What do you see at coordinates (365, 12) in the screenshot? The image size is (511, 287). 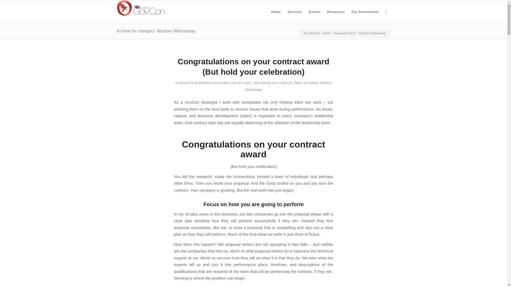 I see `For Government` at bounding box center [365, 12].